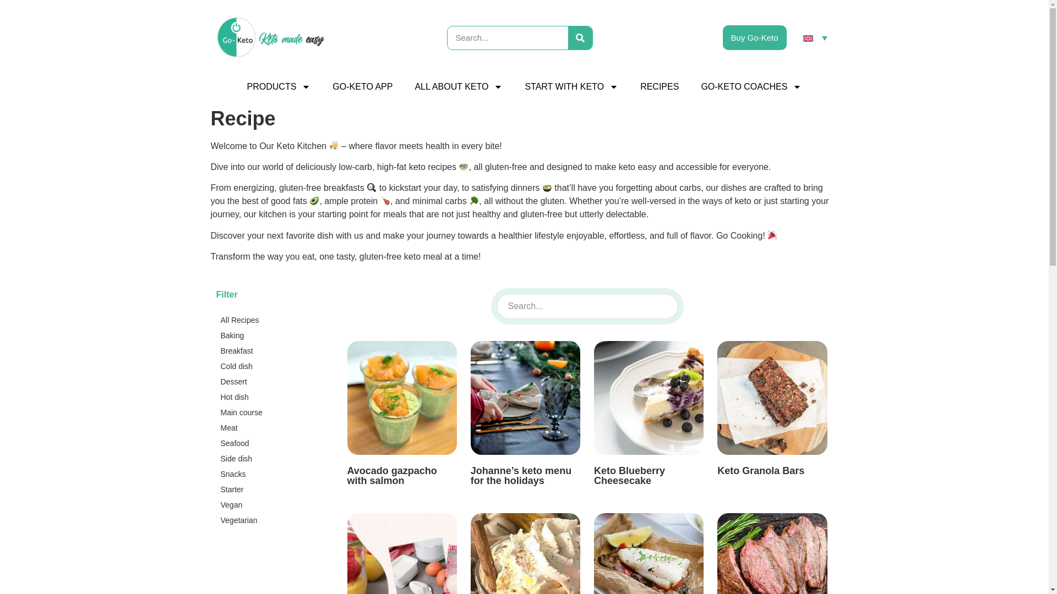  What do you see at coordinates (362, 87) in the screenshot?
I see `GO-KETO APP` at bounding box center [362, 87].